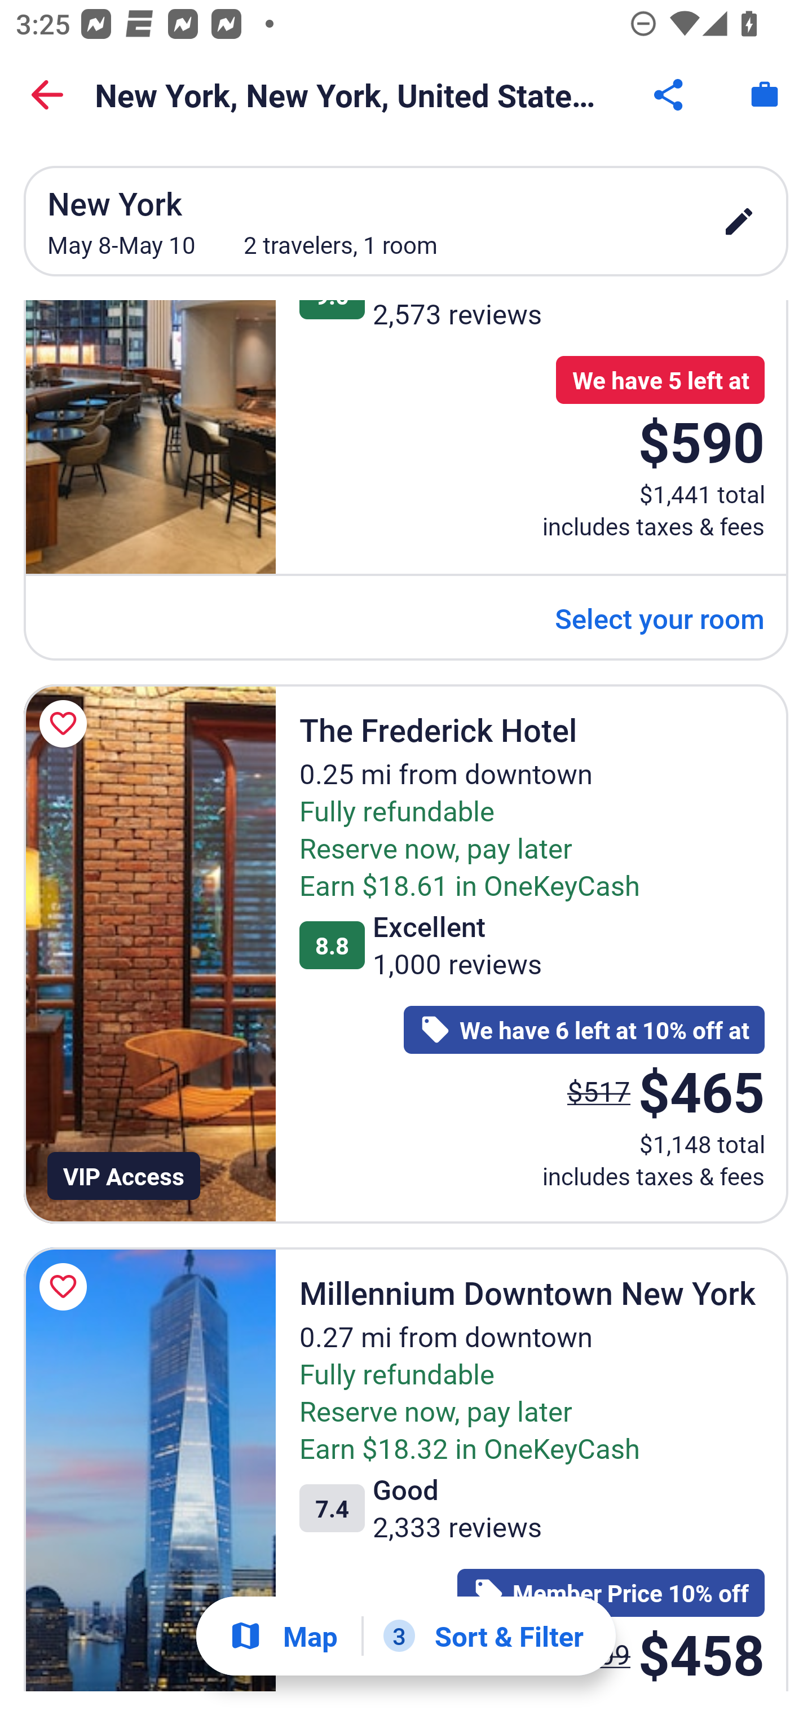 This screenshot has width=812, height=1715. What do you see at coordinates (149, 437) in the screenshot?
I see `New York Marriott Marquis` at bounding box center [149, 437].